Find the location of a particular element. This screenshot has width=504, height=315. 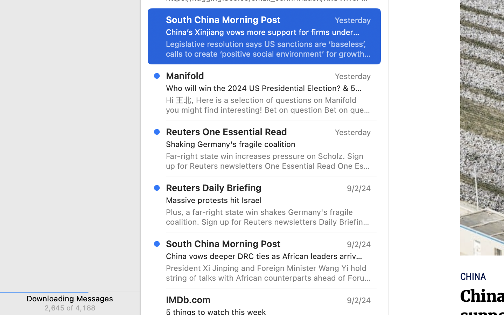

Yesterday is located at coordinates (353, 132).